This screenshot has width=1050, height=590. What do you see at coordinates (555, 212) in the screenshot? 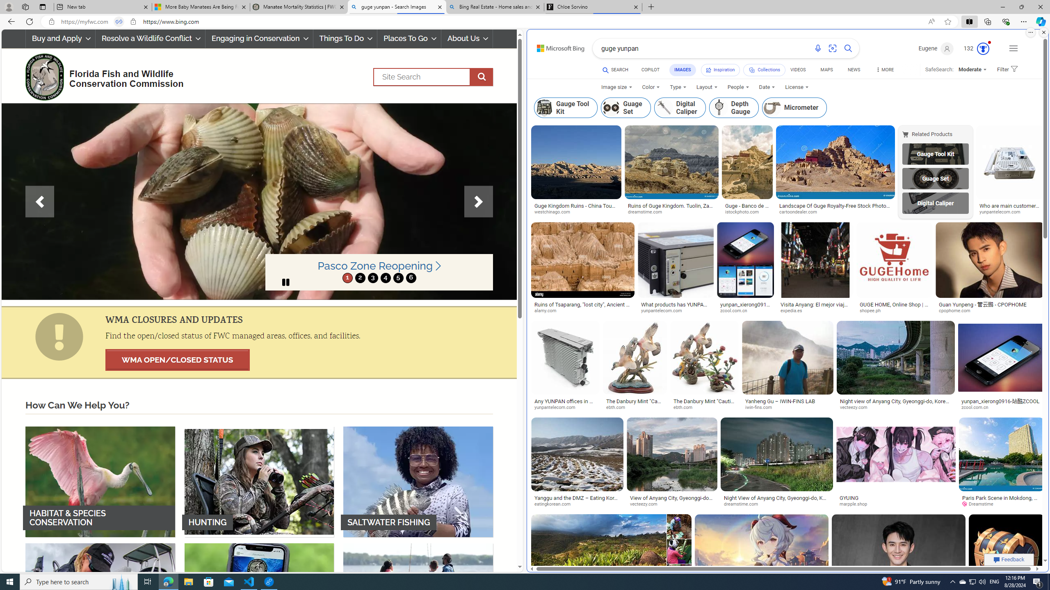
I see `westchinago.com` at bounding box center [555, 212].